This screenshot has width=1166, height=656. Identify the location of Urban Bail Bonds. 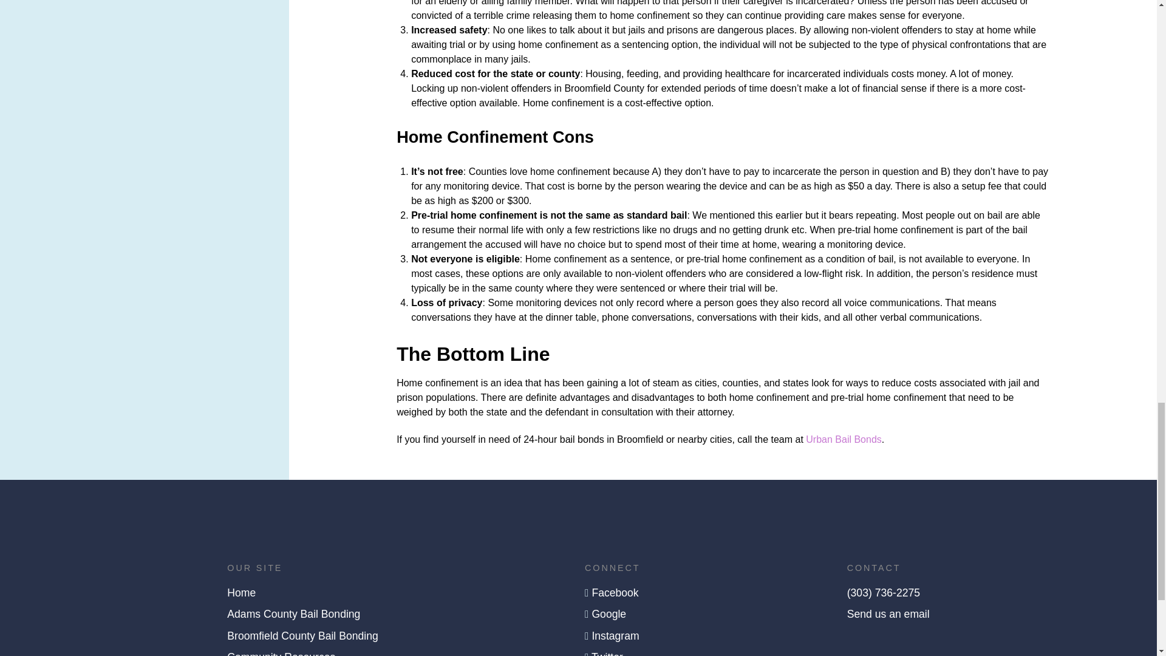
(843, 439).